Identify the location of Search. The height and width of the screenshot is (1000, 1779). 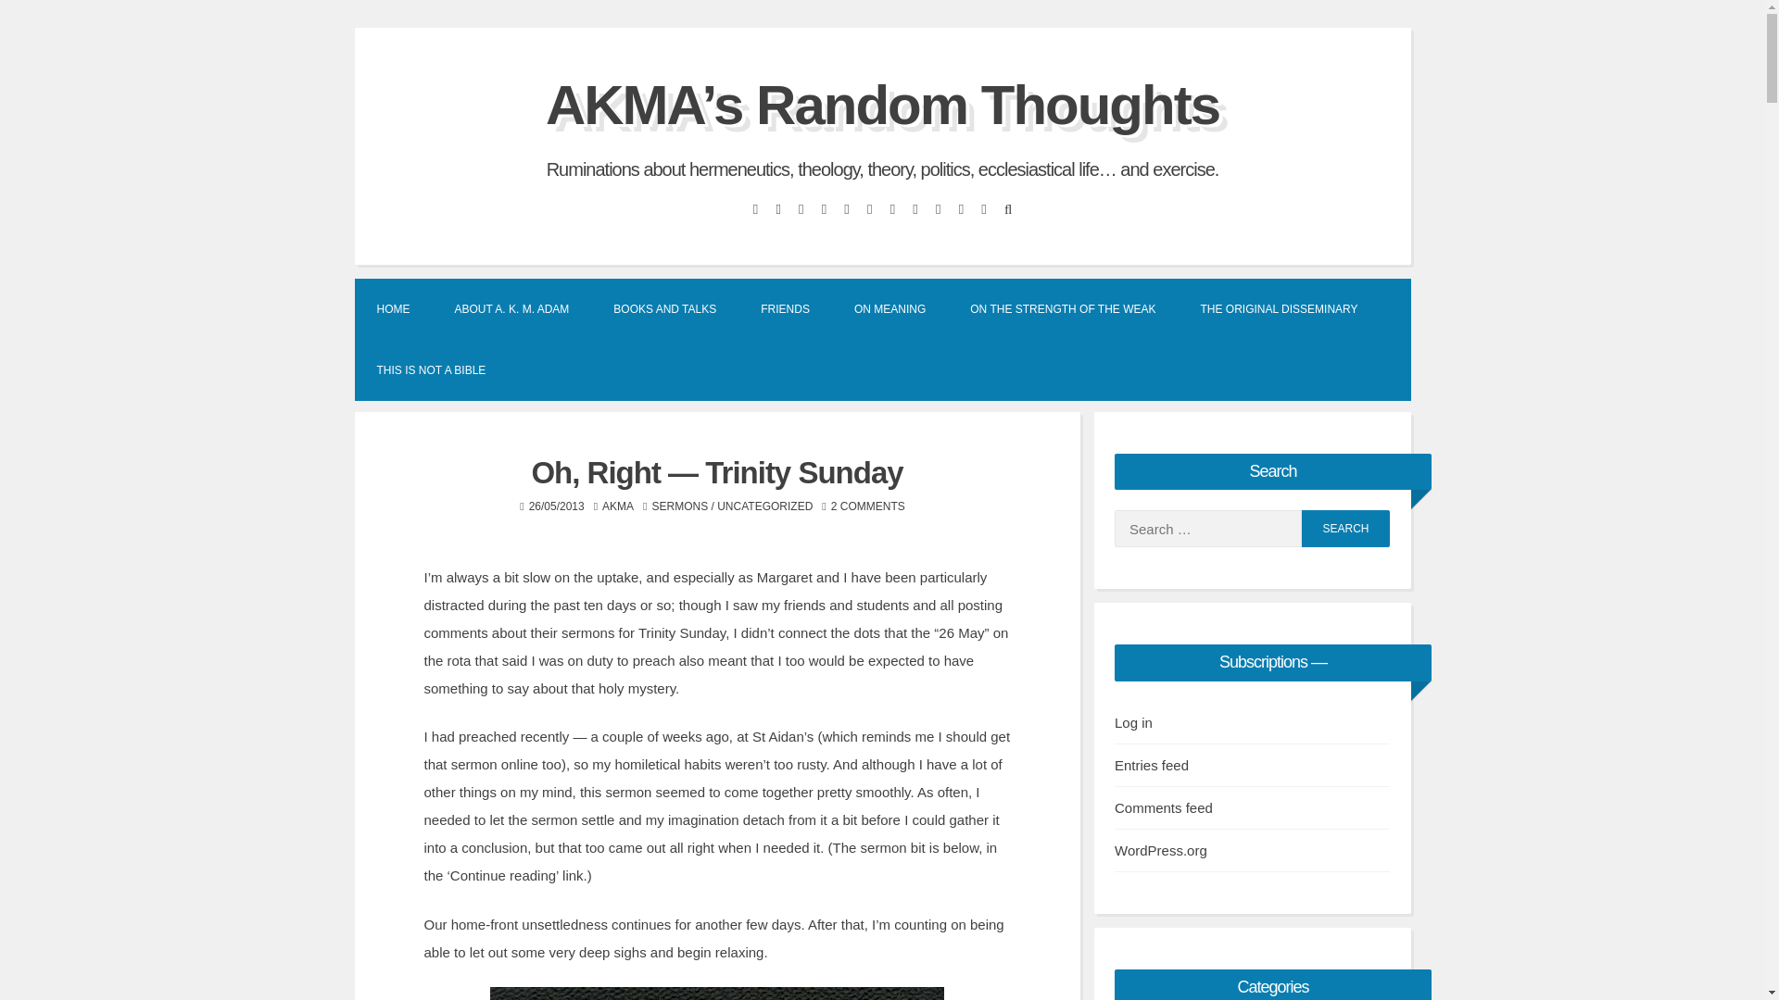
(1345, 528).